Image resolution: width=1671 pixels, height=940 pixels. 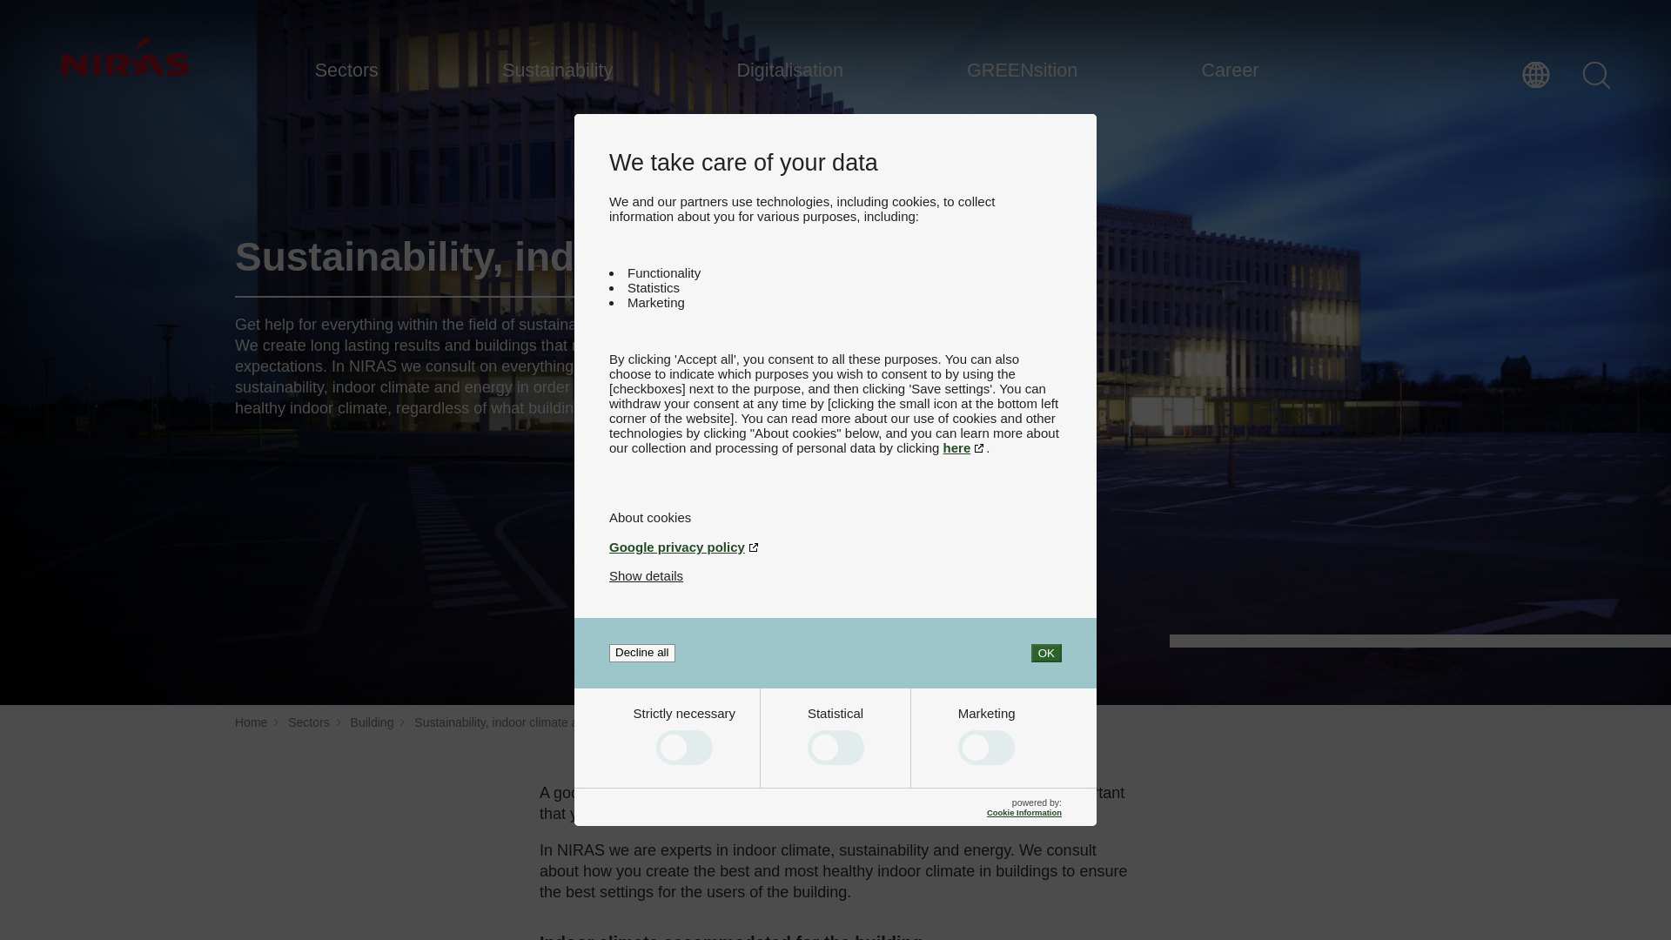 What do you see at coordinates (642, 653) in the screenshot?
I see `Decline all` at bounding box center [642, 653].